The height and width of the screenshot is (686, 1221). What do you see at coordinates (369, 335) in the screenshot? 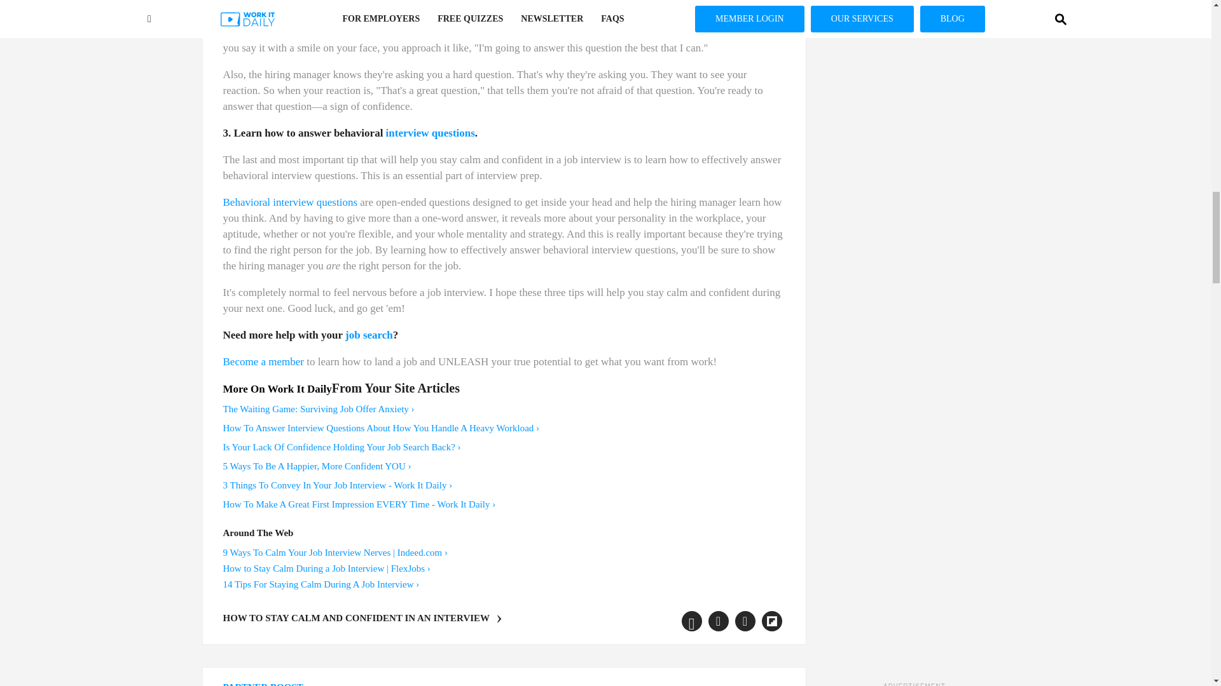
I see `job search` at bounding box center [369, 335].